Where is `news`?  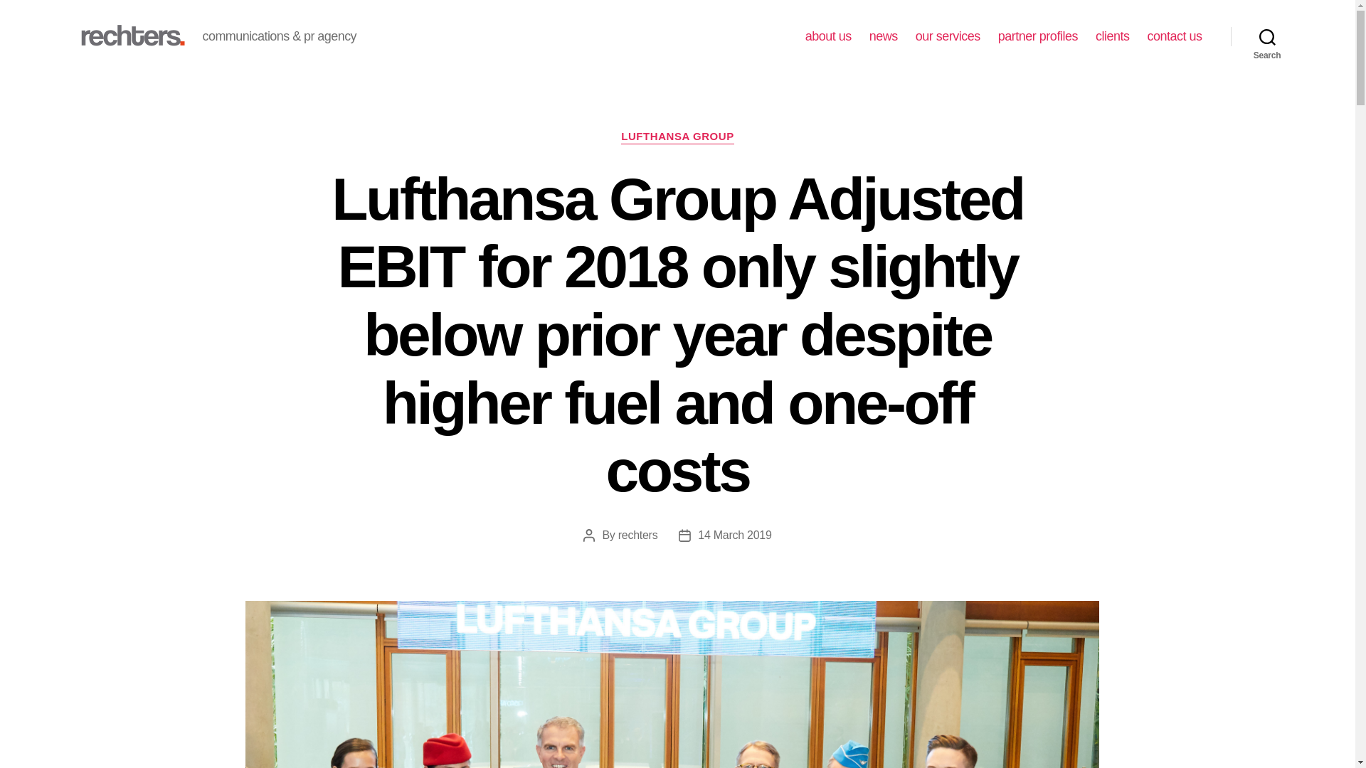 news is located at coordinates (883, 37).